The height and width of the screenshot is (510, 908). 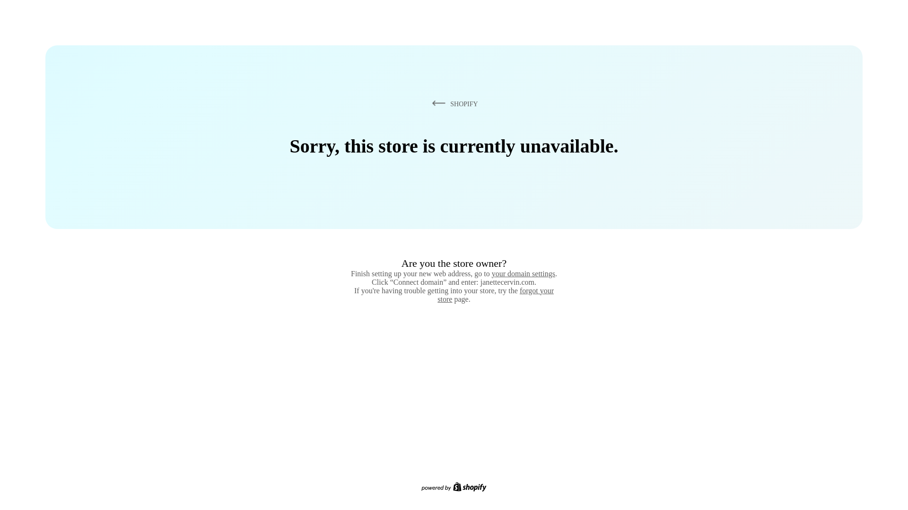 I want to click on forgot your store, so click(x=496, y=295).